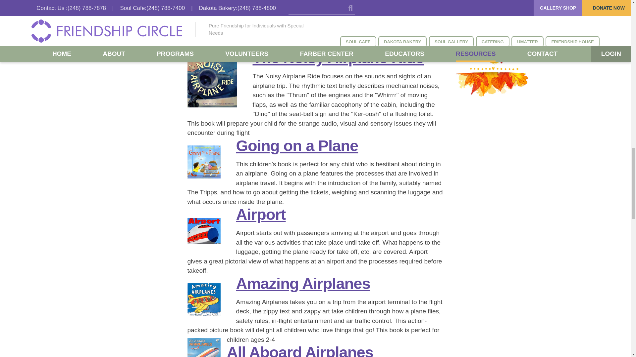 The width and height of the screenshot is (636, 357). Describe the element at coordinates (338, 58) in the screenshot. I see `The Noisy Airplane Ride` at that location.